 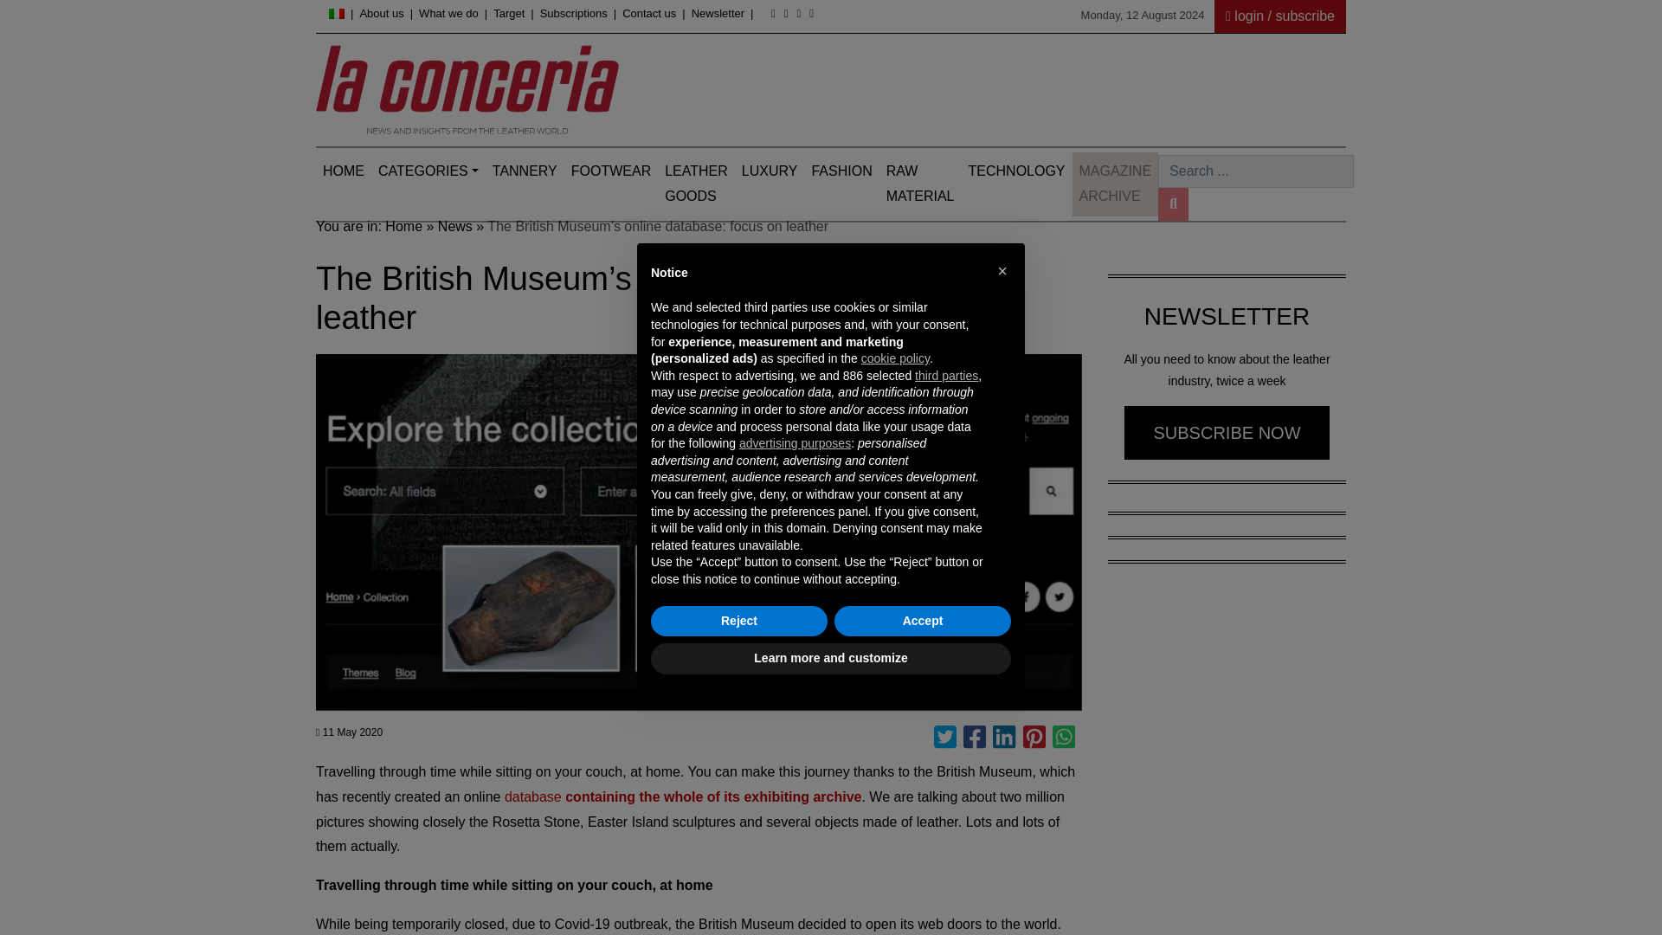 What do you see at coordinates (525, 171) in the screenshot?
I see `TANNERY` at bounding box center [525, 171].